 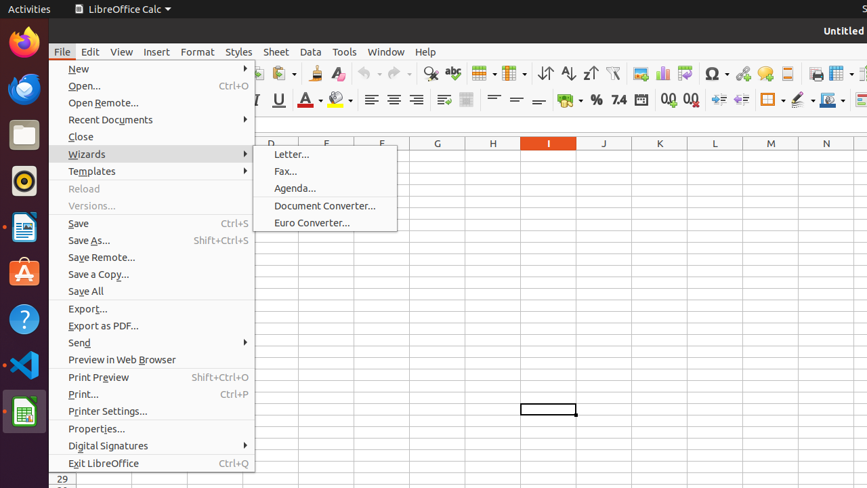 I want to click on Border Style, so click(x=803, y=100).